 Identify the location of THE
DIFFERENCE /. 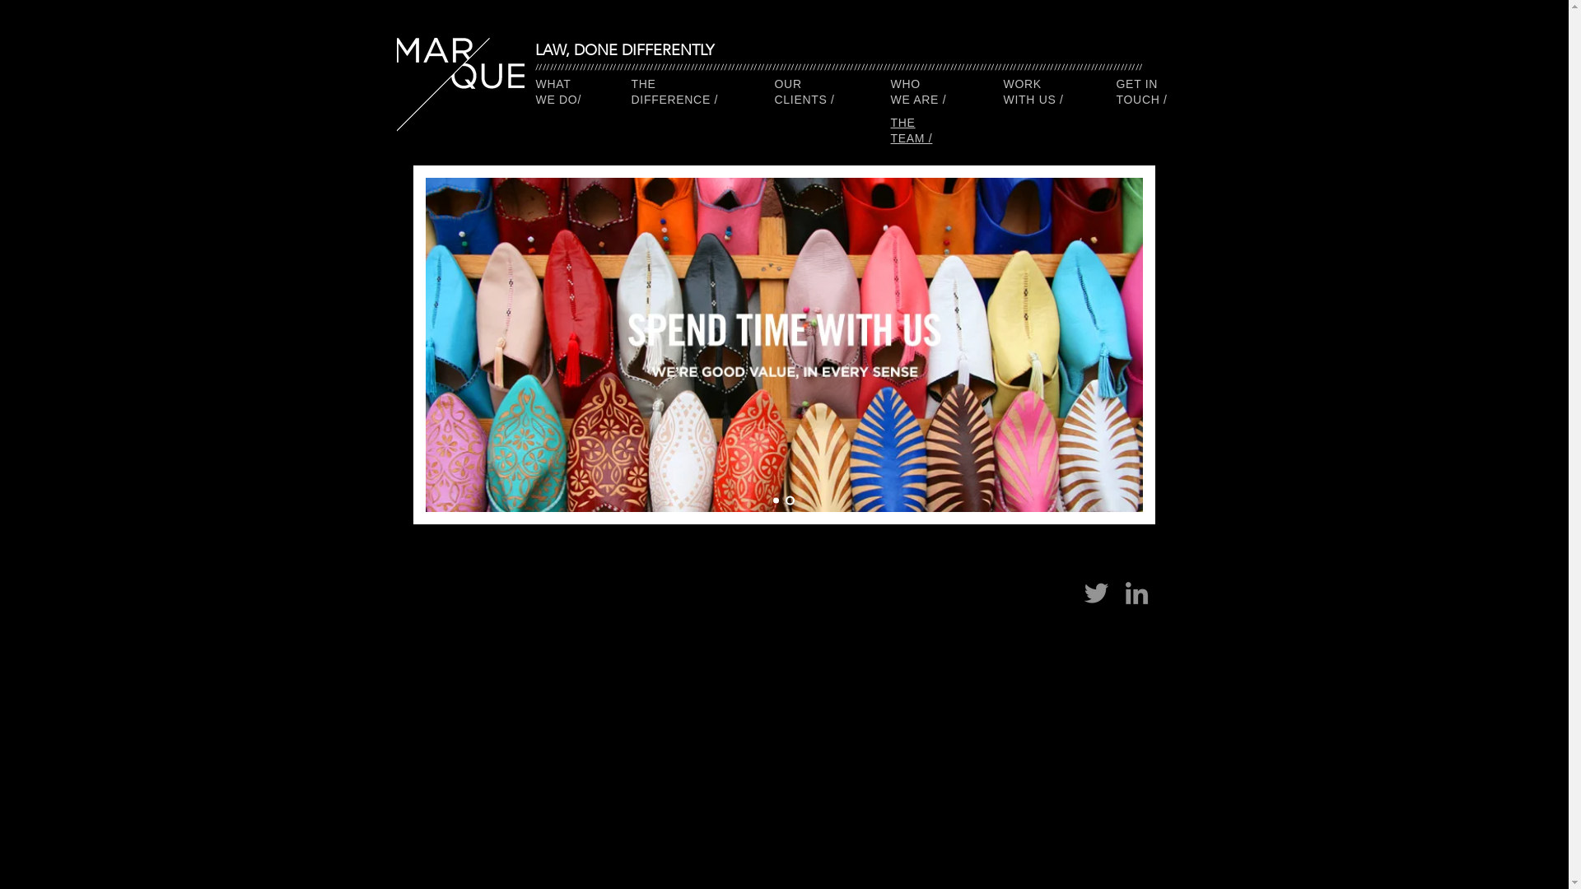
(674, 92).